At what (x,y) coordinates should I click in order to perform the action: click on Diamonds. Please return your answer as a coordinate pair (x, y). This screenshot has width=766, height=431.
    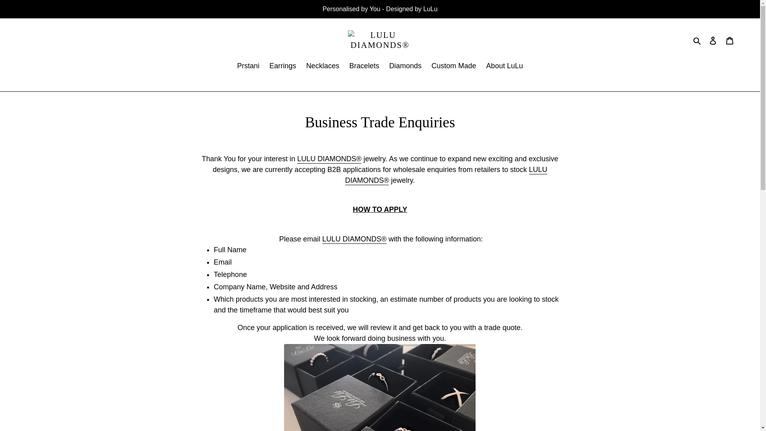
    Looking at the image, I should click on (405, 67).